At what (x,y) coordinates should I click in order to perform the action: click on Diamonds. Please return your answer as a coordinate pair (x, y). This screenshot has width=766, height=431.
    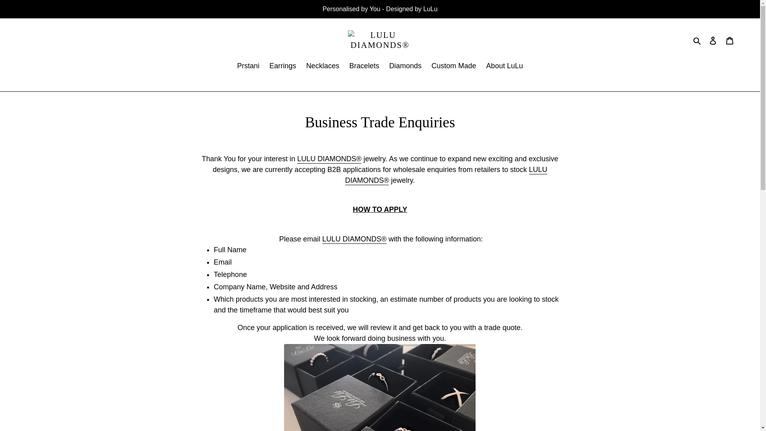
    Looking at the image, I should click on (405, 67).